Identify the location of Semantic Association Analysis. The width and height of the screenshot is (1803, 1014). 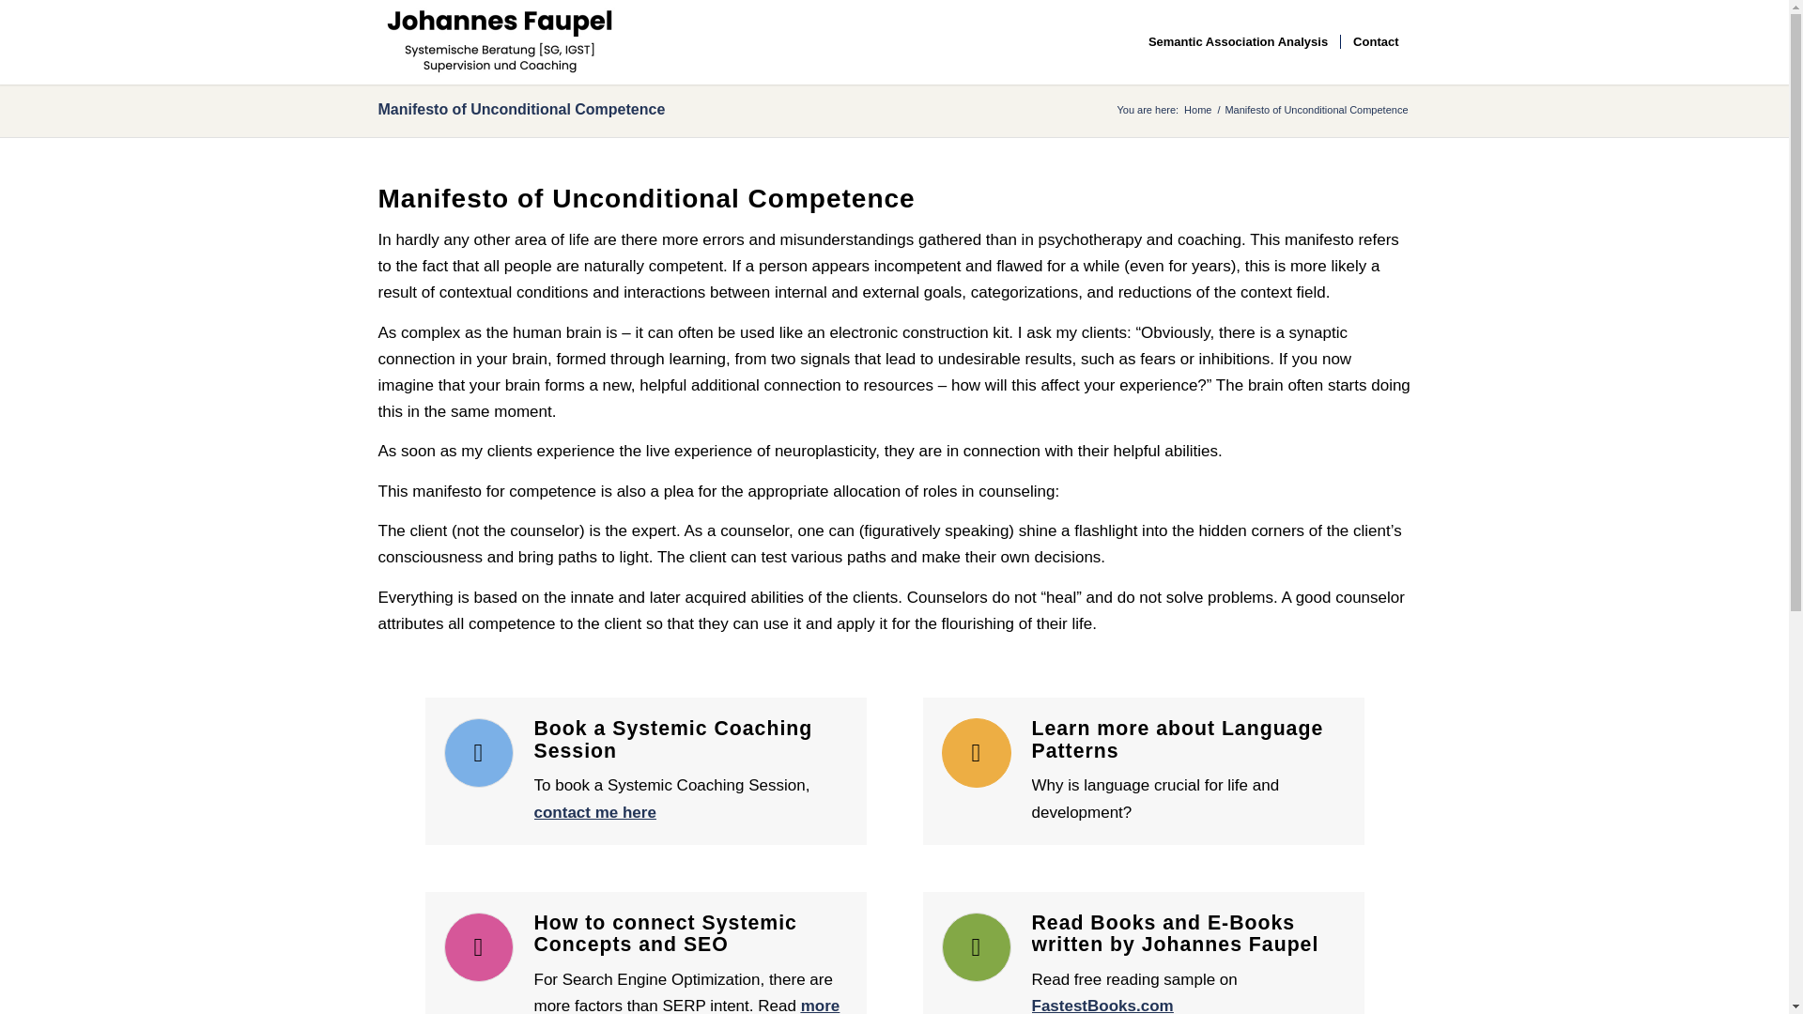
(1238, 41).